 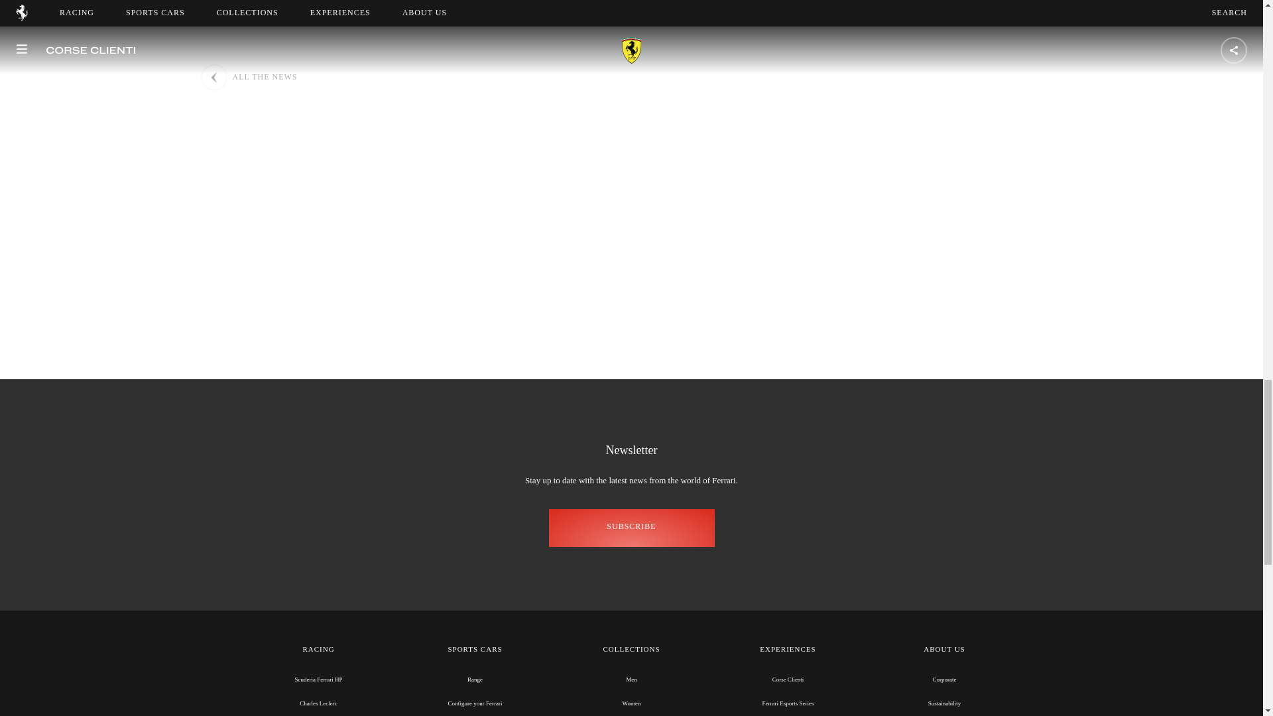 I want to click on SUBSCRIBE, so click(x=631, y=528).